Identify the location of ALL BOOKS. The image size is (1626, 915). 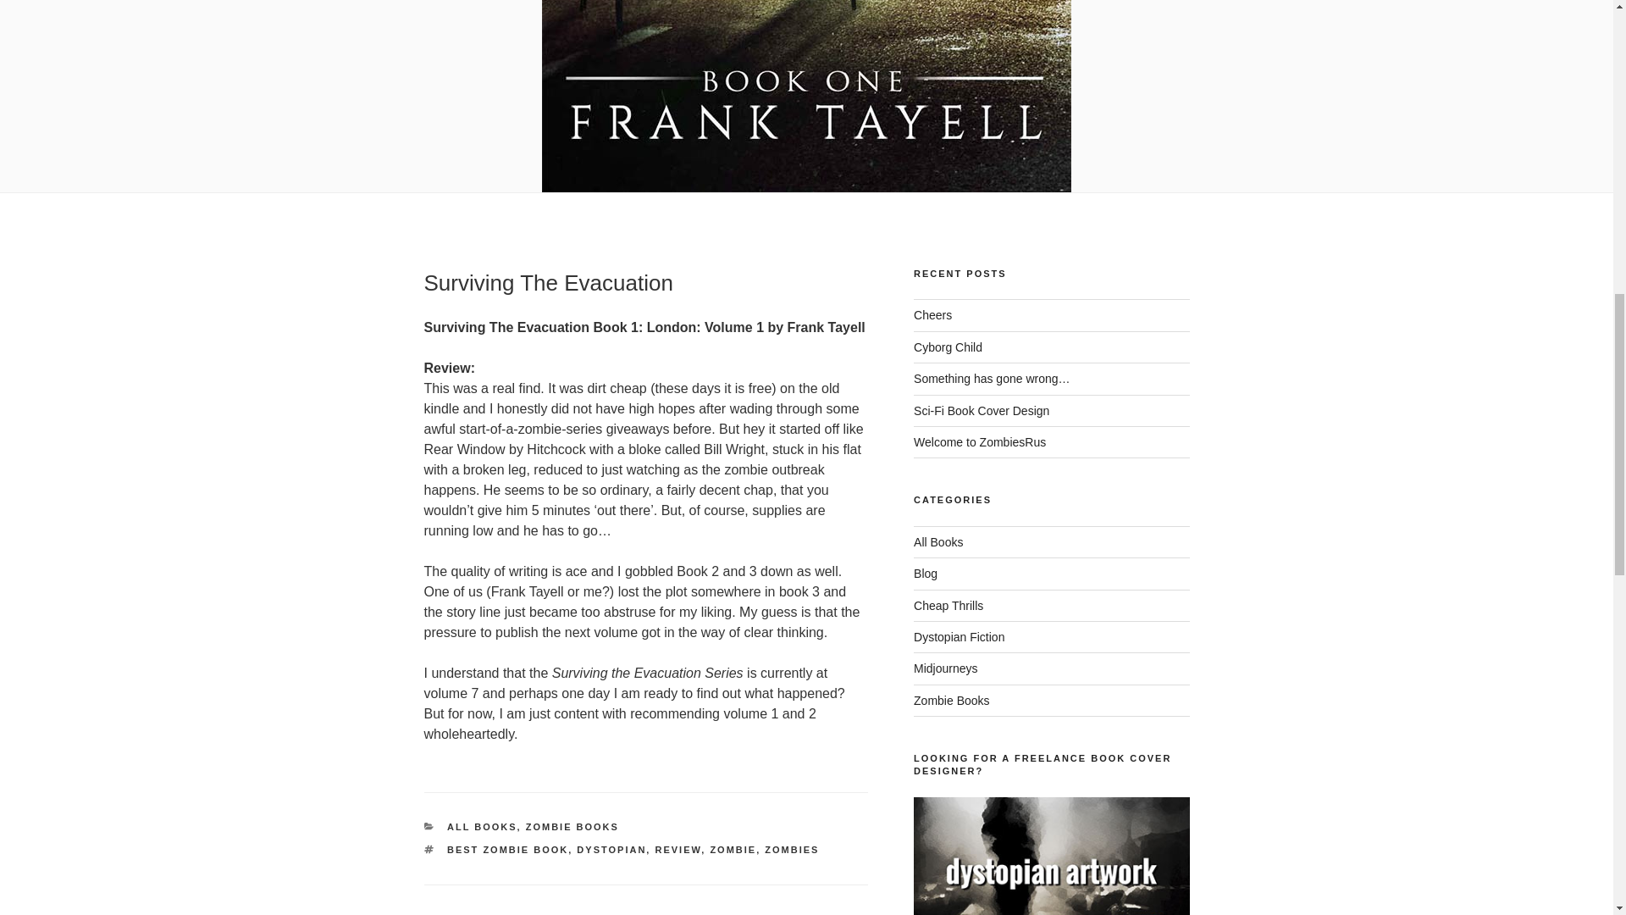
(482, 826).